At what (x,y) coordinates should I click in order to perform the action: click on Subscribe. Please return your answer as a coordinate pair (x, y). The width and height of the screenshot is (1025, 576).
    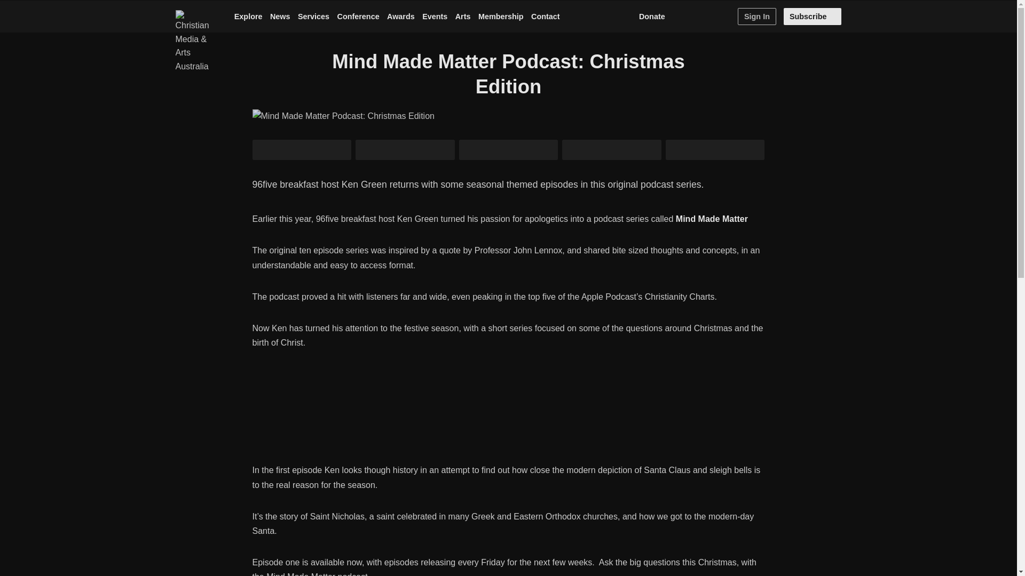
    Looking at the image, I should click on (813, 17).